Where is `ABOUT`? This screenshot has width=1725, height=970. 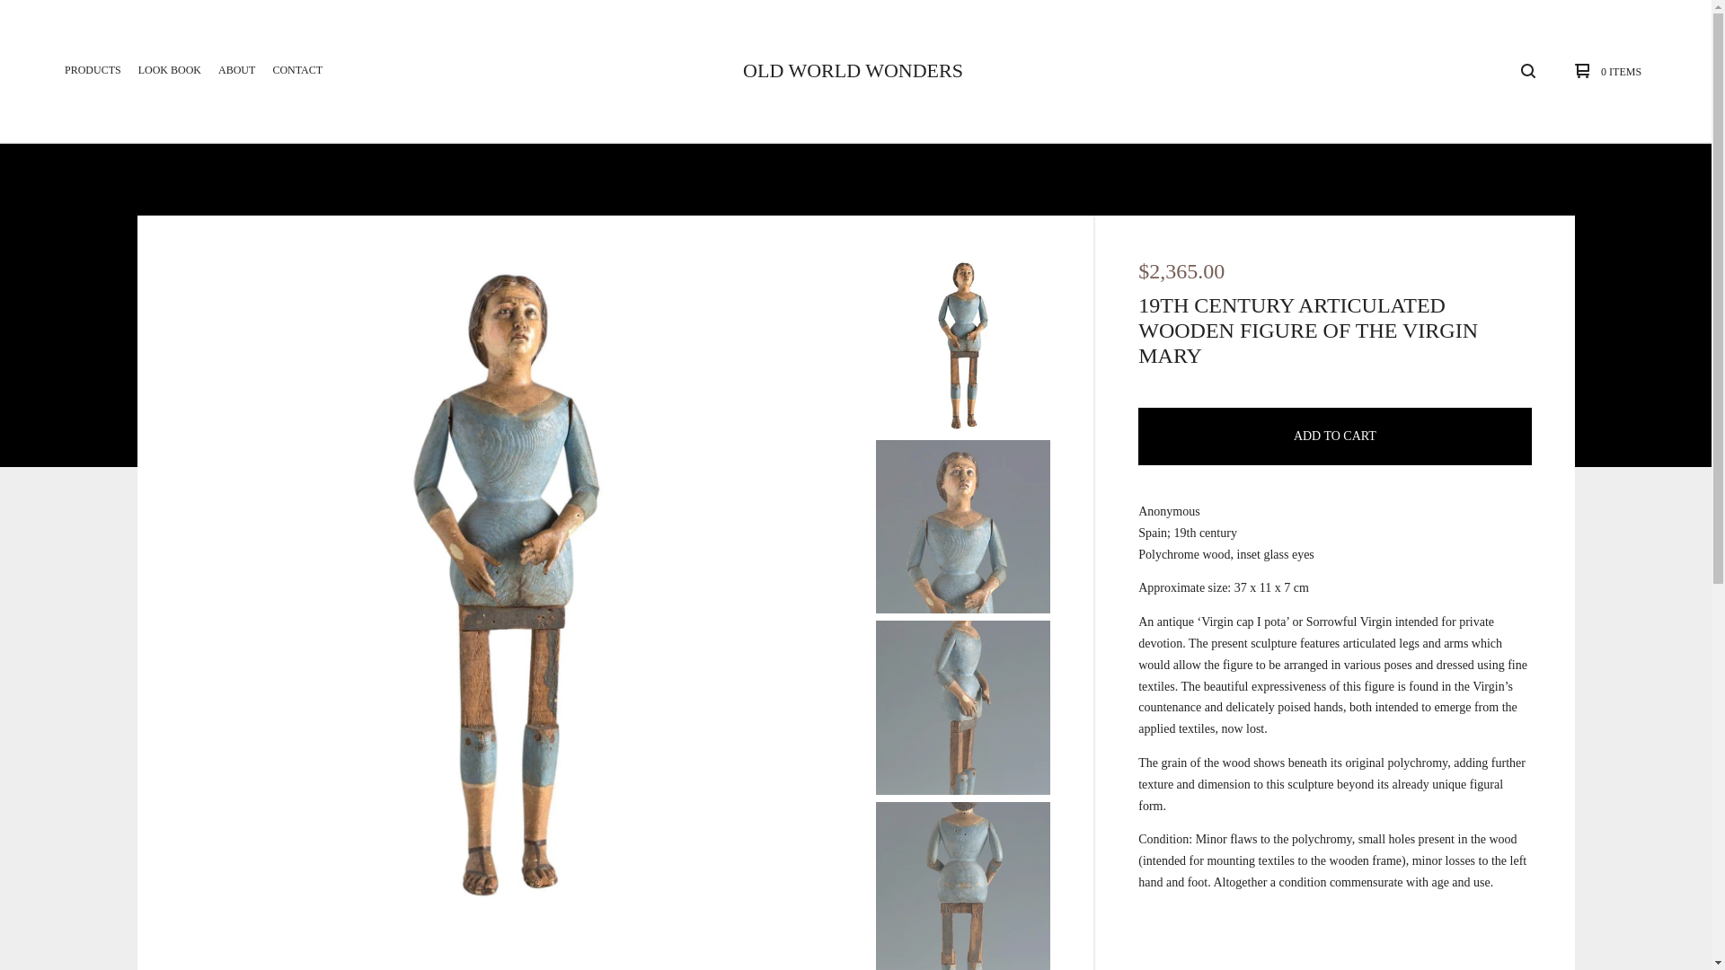 ABOUT is located at coordinates (235, 70).